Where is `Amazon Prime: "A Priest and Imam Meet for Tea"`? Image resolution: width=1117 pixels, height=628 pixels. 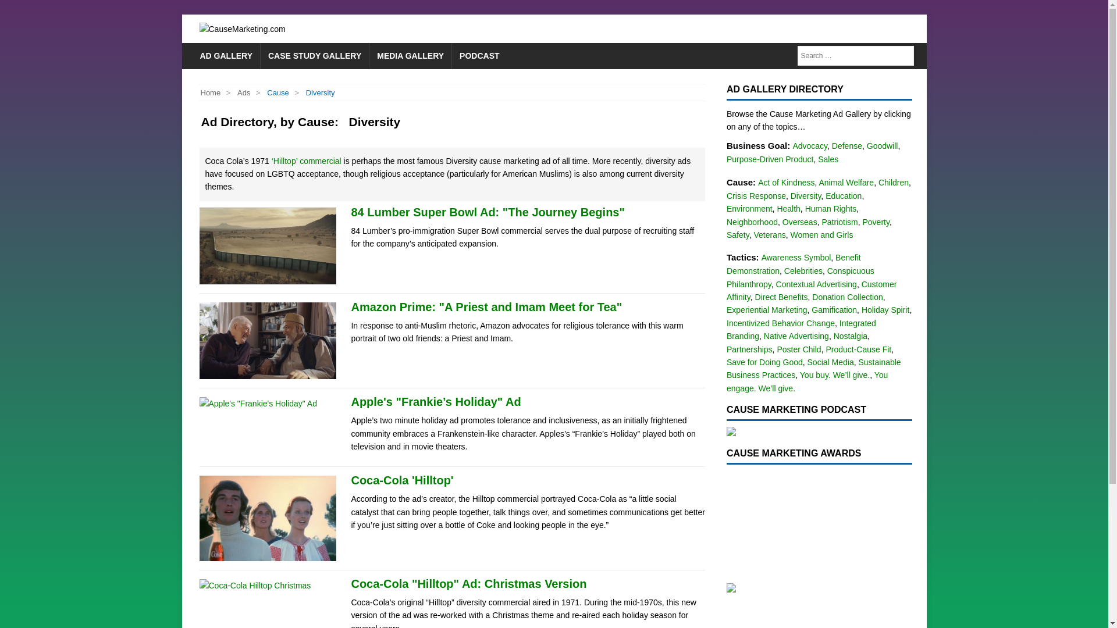
Amazon Prime: "A Priest and Imam Meet for Tea" is located at coordinates (486, 307).